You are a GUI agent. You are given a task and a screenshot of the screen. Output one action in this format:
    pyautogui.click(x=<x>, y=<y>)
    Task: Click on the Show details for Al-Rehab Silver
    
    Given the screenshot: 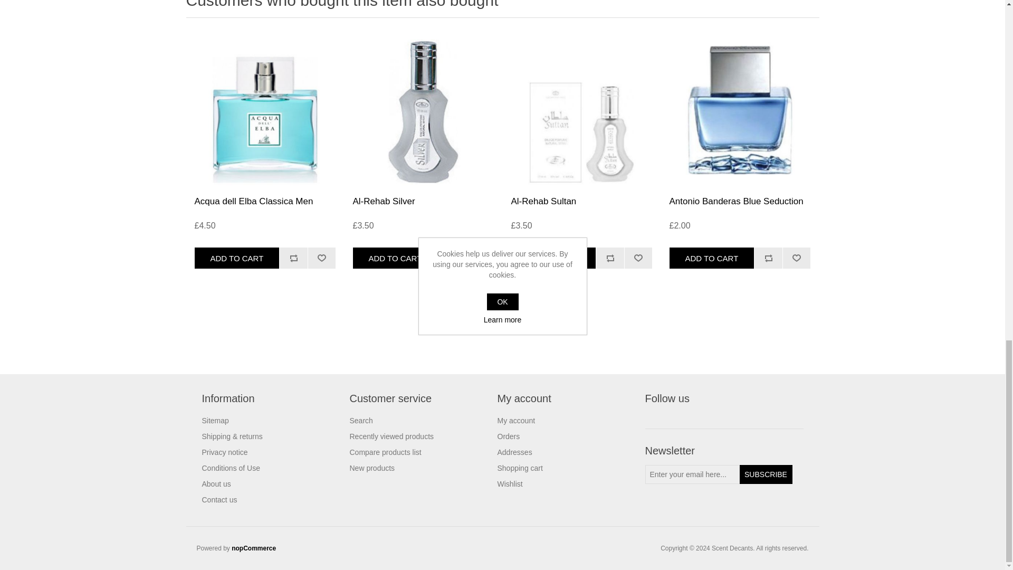 What is the action you would take?
    pyautogui.click(x=423, y=110)
    